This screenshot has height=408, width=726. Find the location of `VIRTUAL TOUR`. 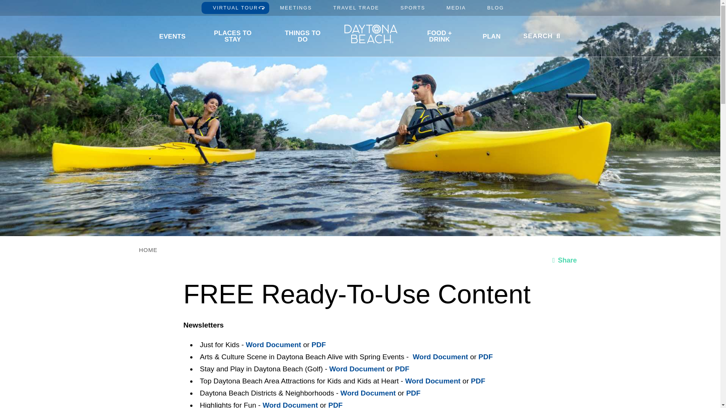

VIRTUAL TOUR is located at coordinates (235, 8).